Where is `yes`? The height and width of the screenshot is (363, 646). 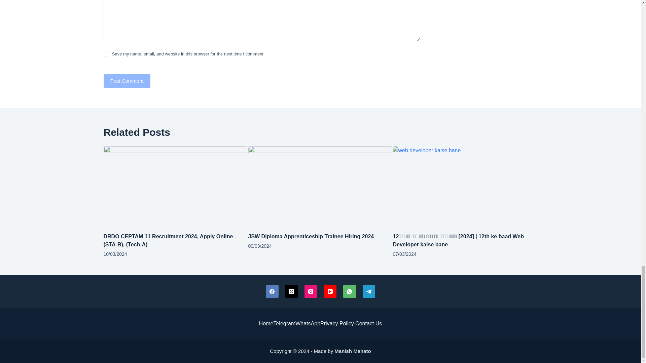
yes is located at coordinates (106, 54).